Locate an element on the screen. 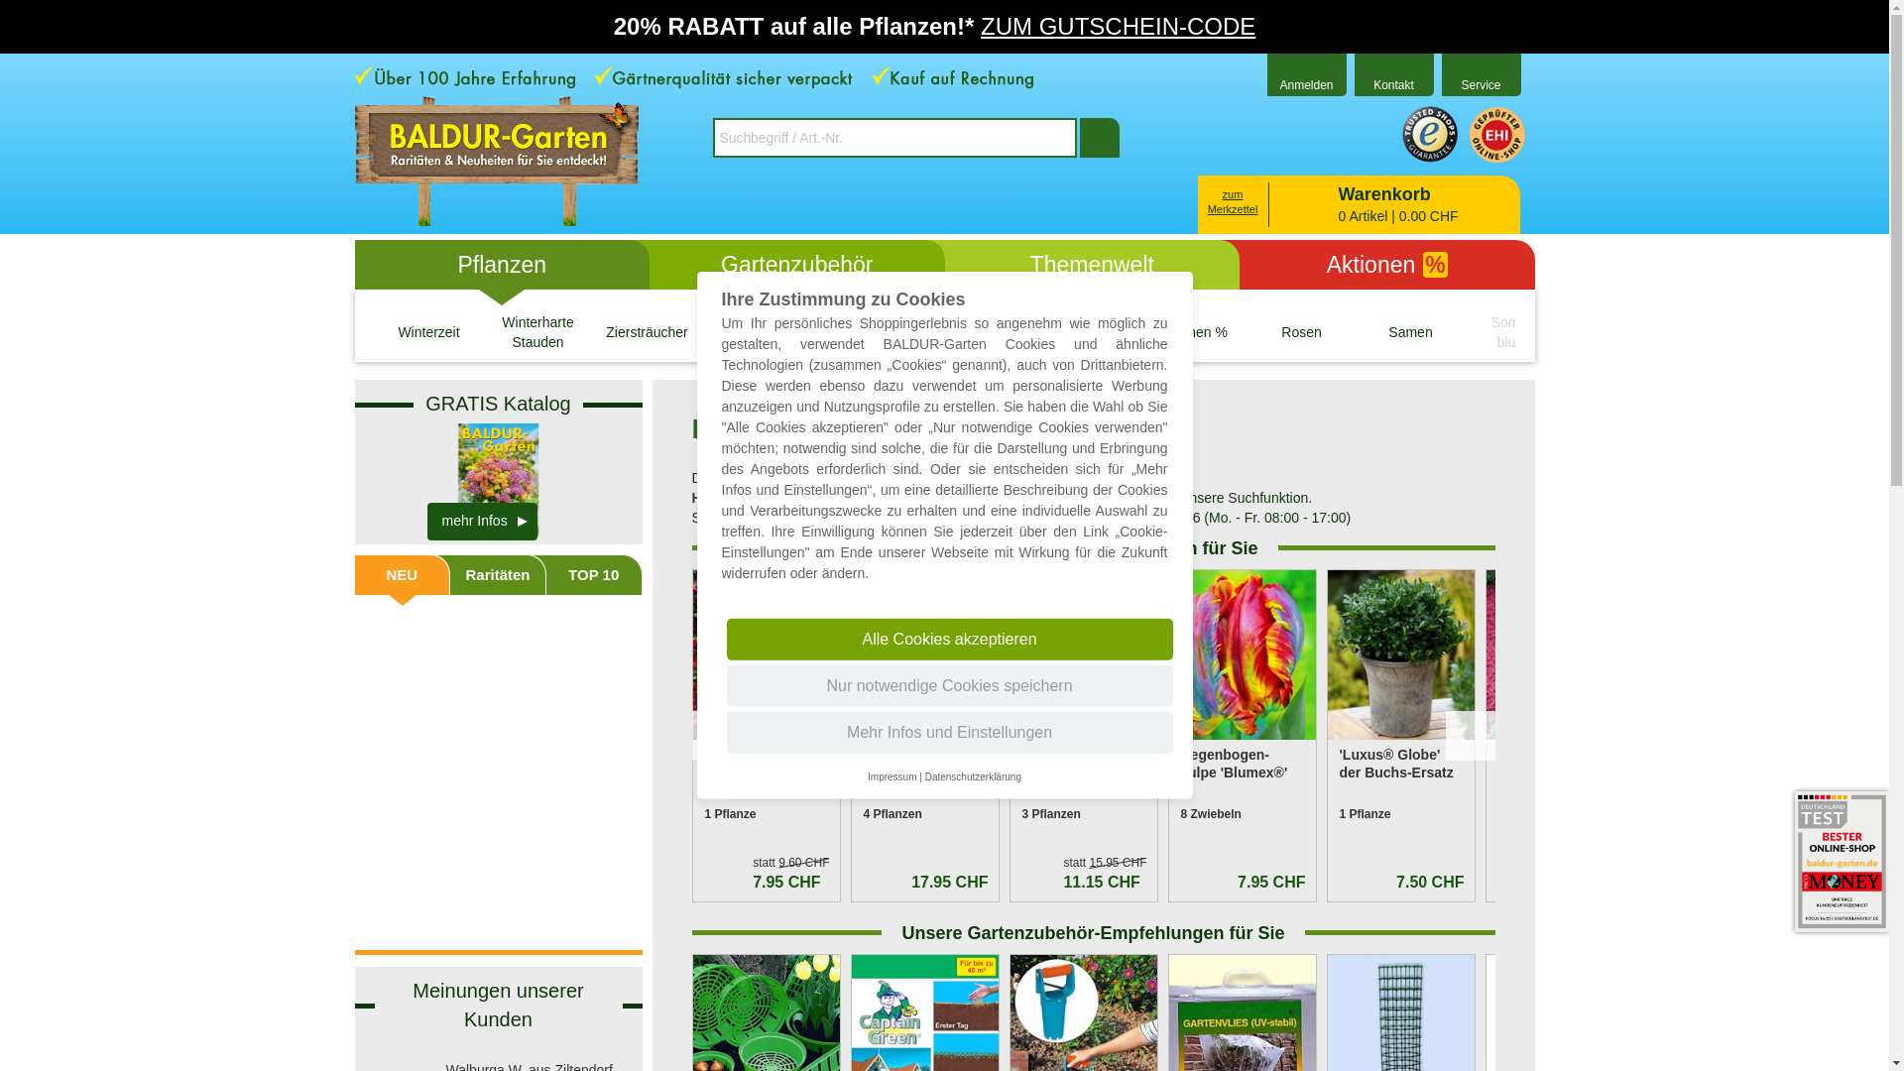  mehr Infos is located at coordinates (482, 522).